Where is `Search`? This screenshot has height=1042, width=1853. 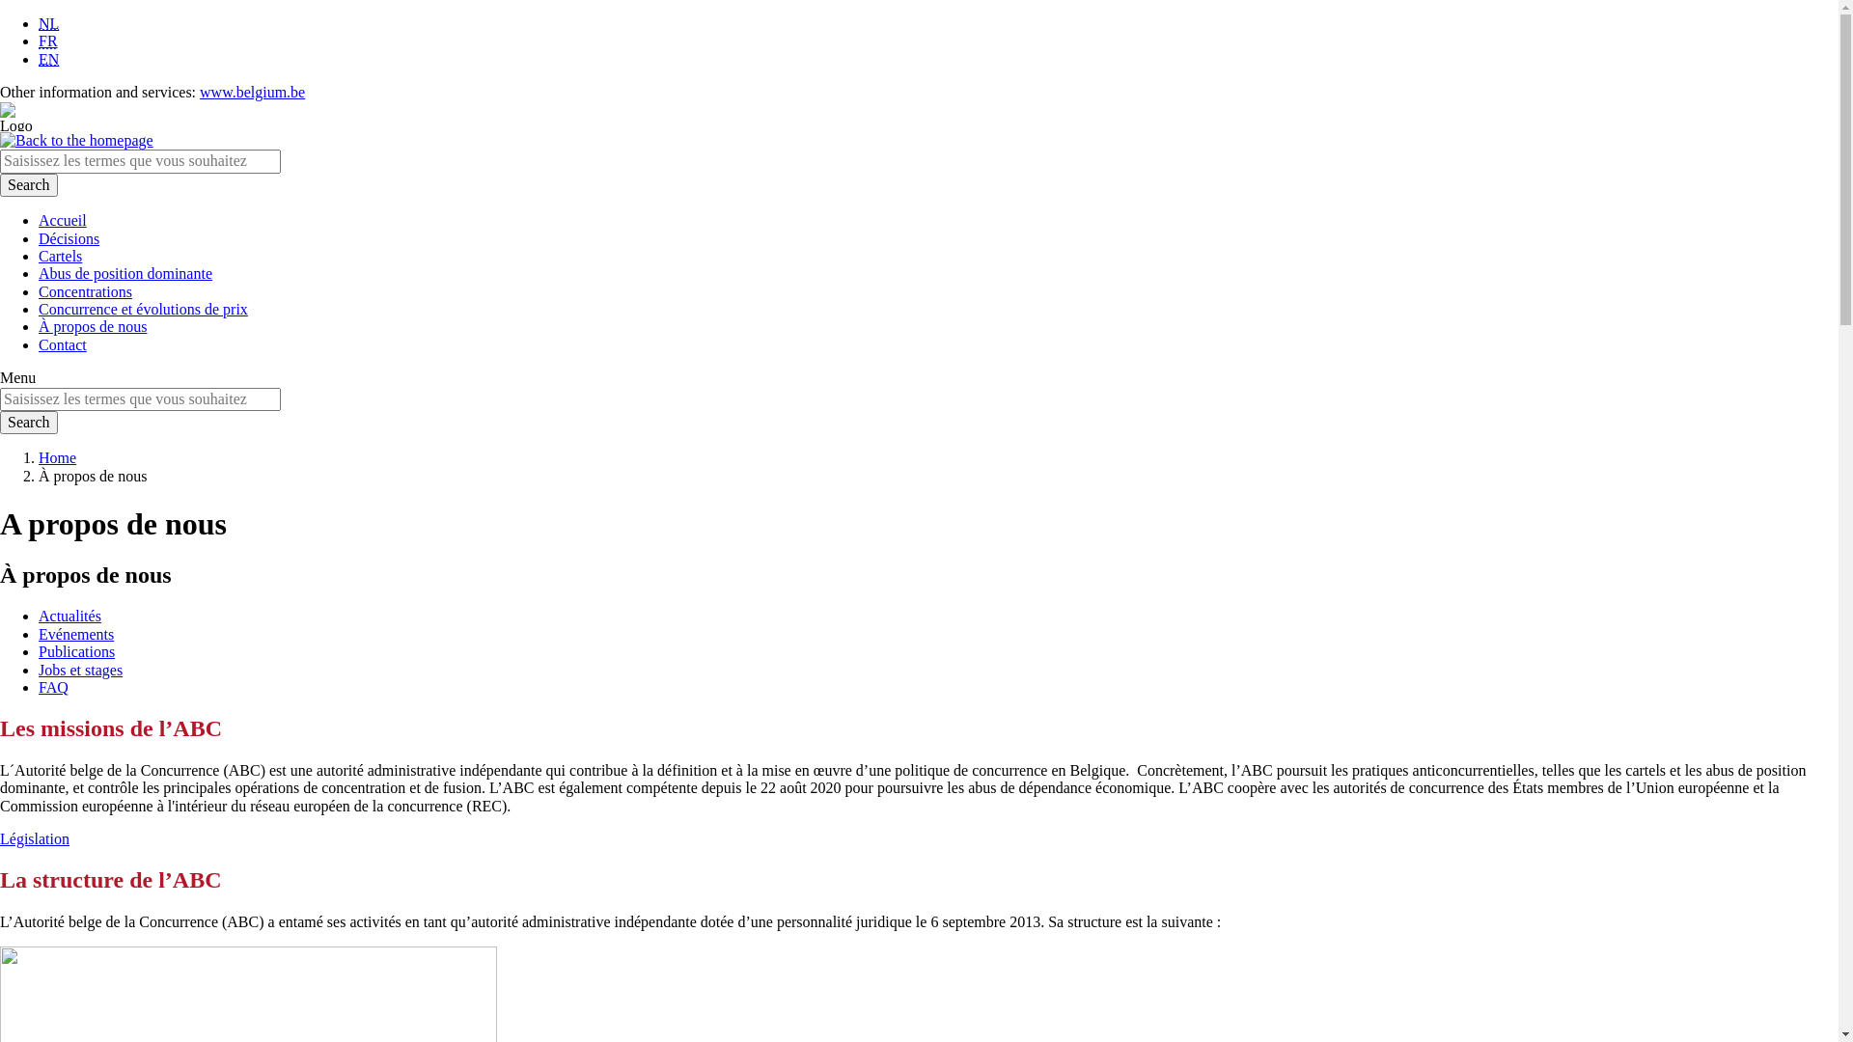 Search is located at coordinates (29, 423).